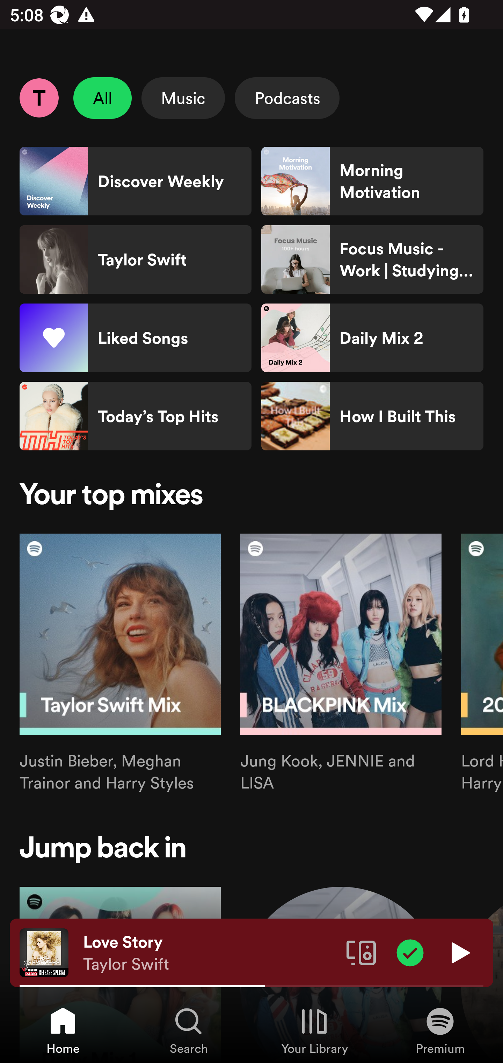 This screenshot has width=503, height=1063. What do you see at coordinates (210, 953) in the screenshot?
I see `Love Story Taylor Swift` at bounding box center [210, 953].